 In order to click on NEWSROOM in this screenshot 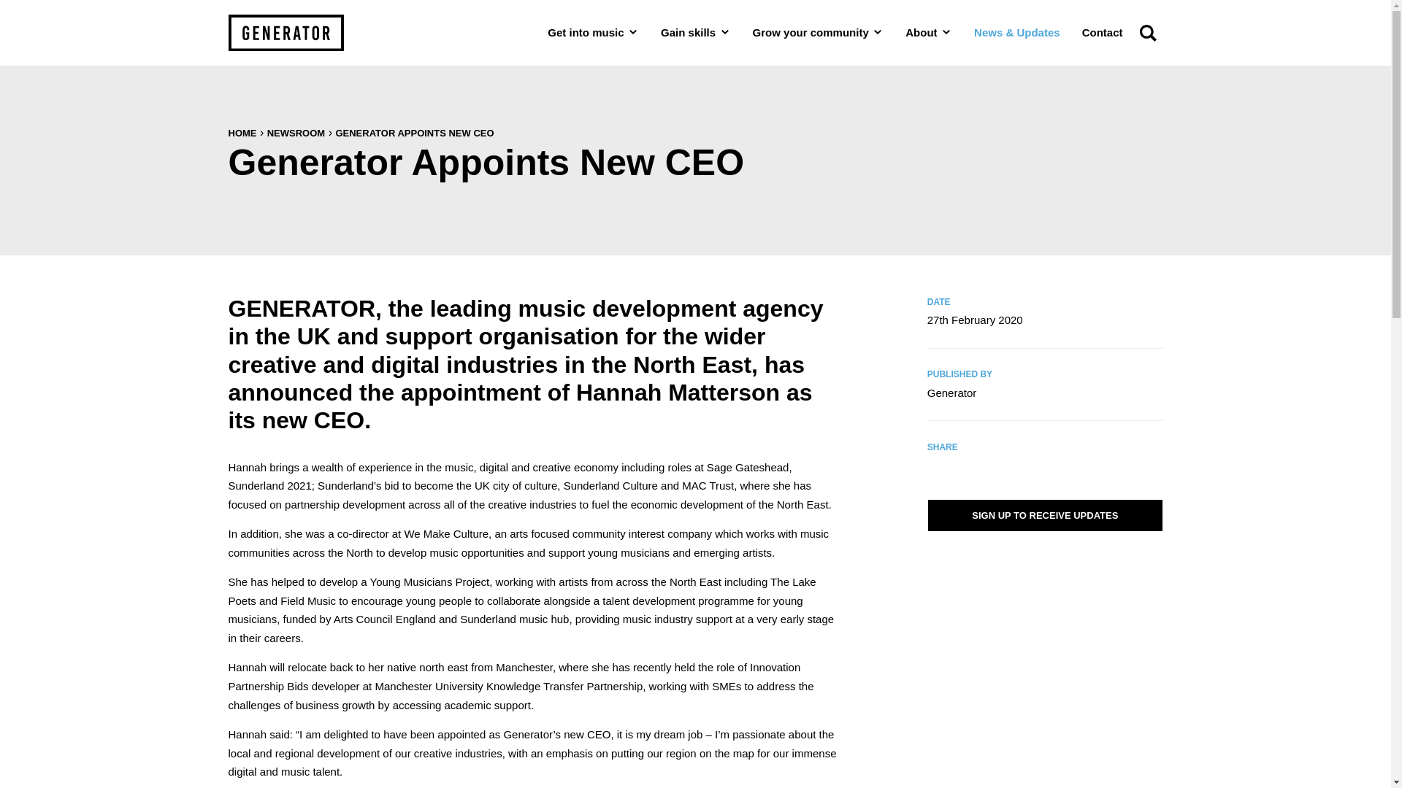, I will do `click(296, 133)`.